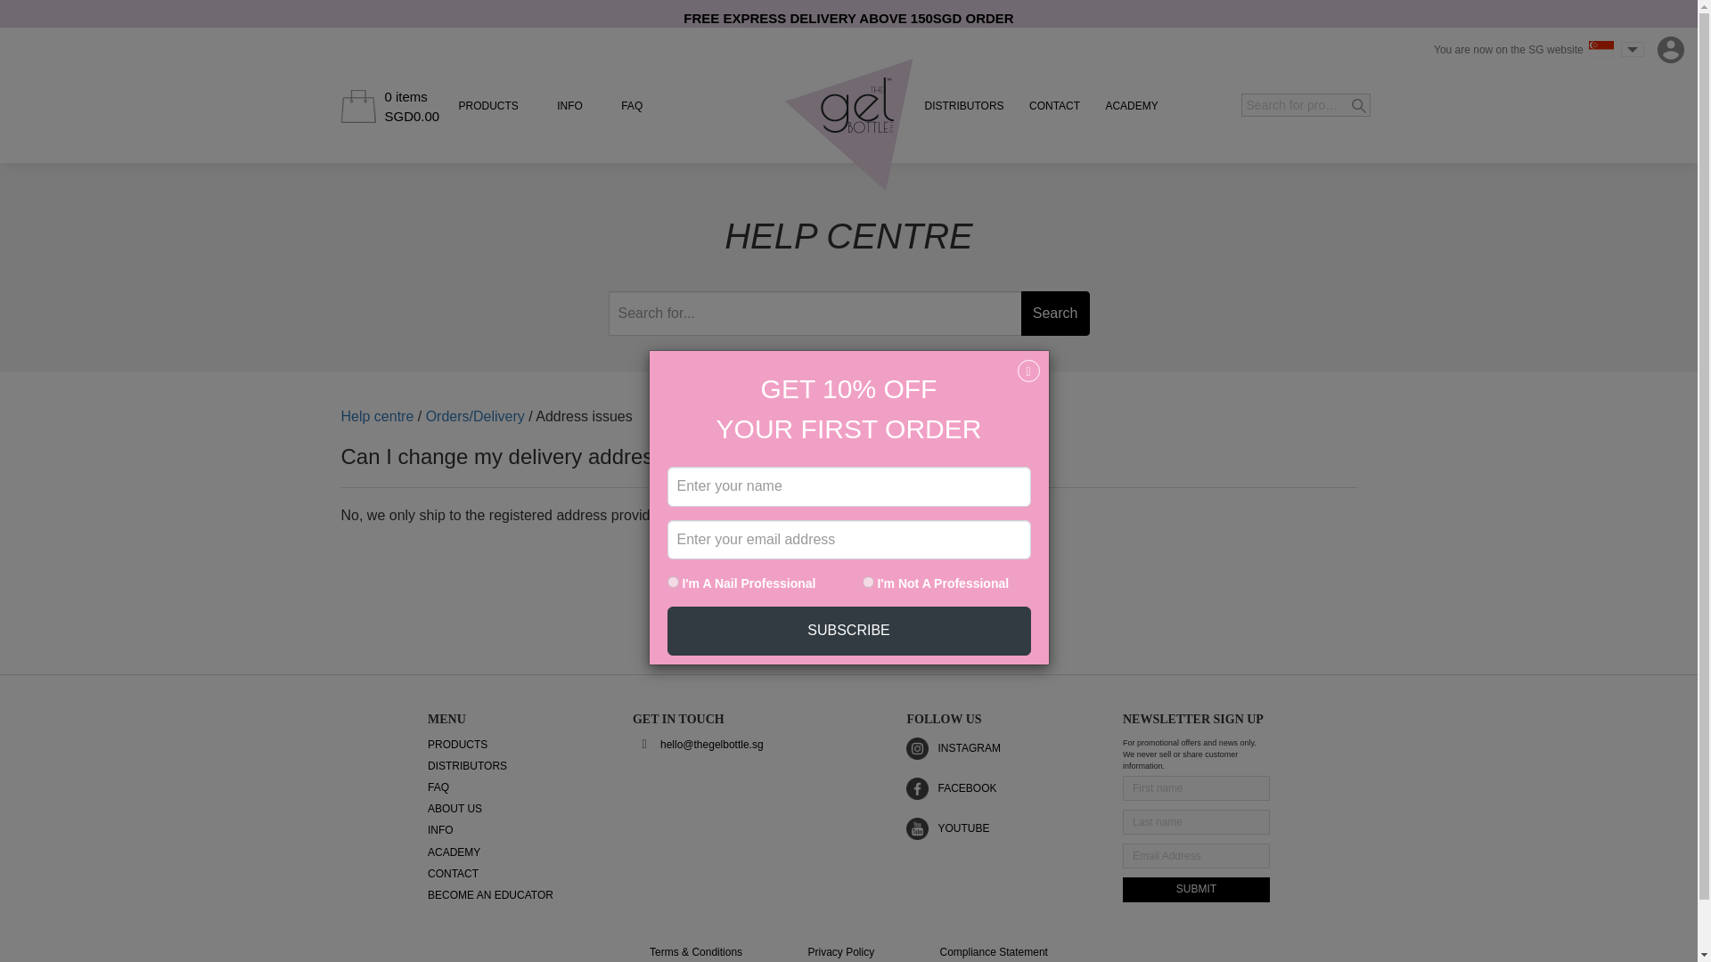 Image resolution: width=1711 pixels, height=962 pixels. What do you see at coordinates (868, 581) in the screenshot?
I see `no` at bounding box center [868, 581].